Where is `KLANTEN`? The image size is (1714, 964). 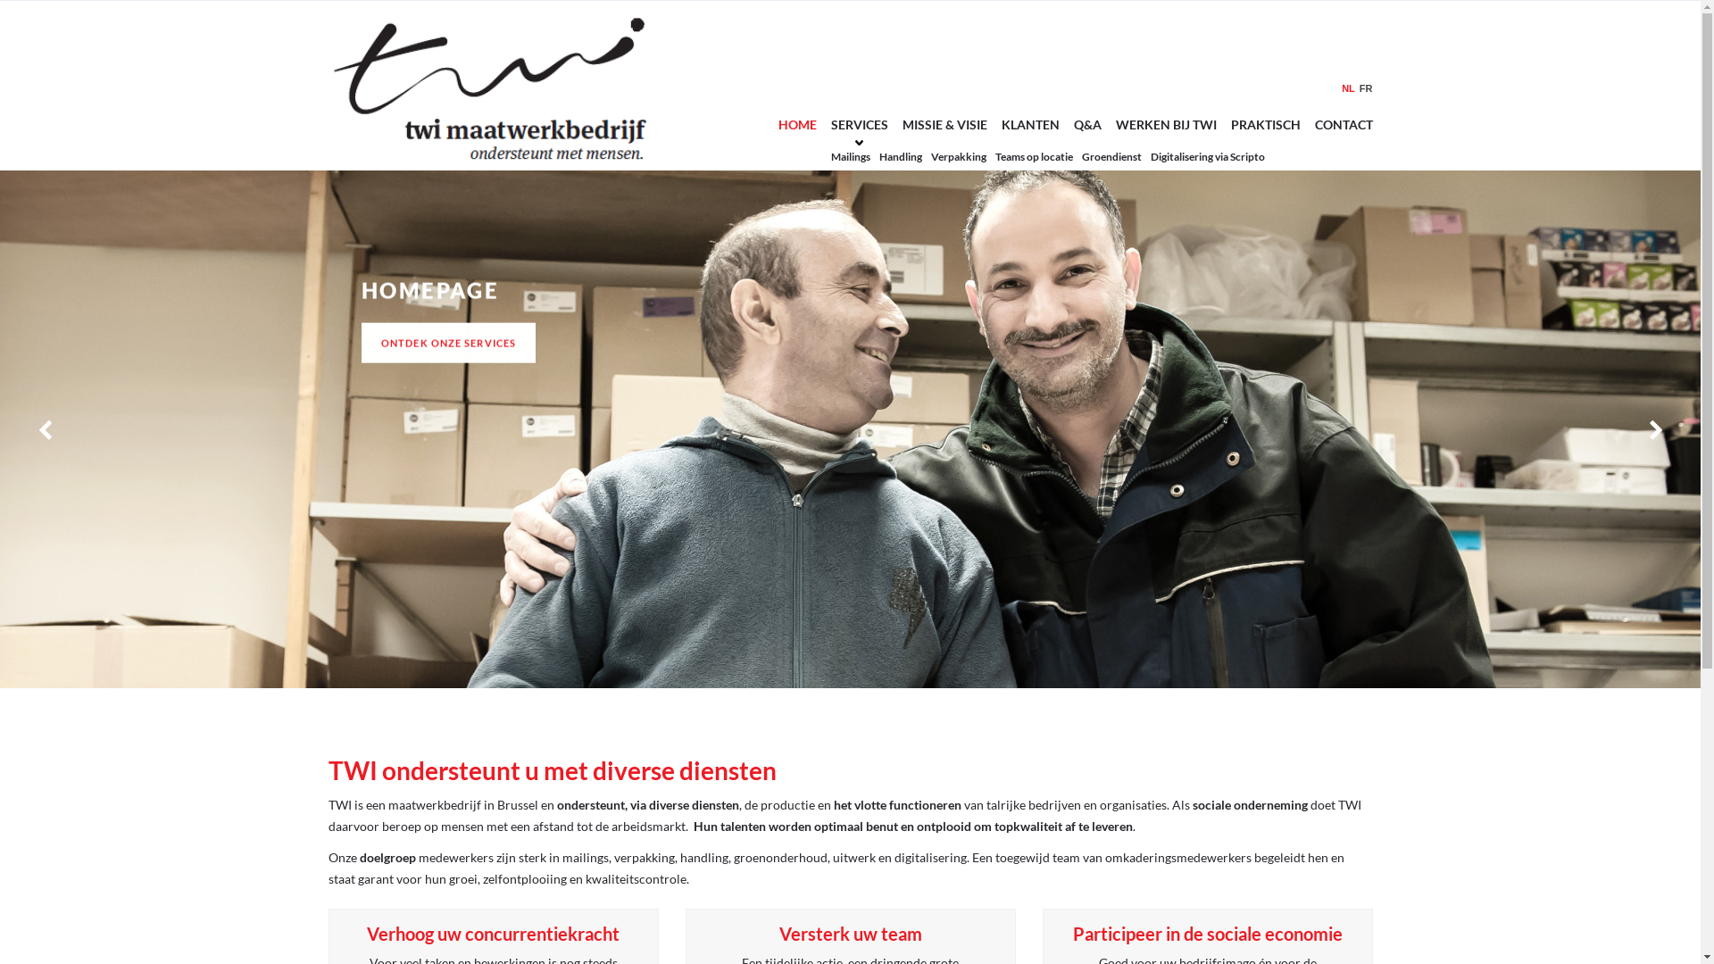
KLANTEN is located at coordinates (1030, 125).